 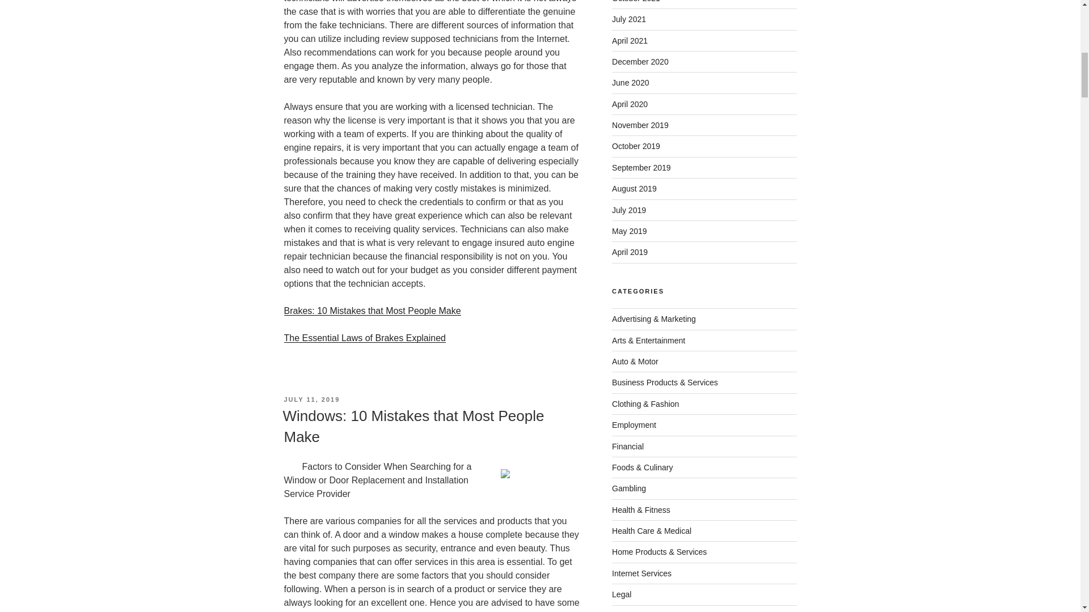 I want to click on Brakes: 10 Mistakes that Most People Make, so click(x=372, y=311).